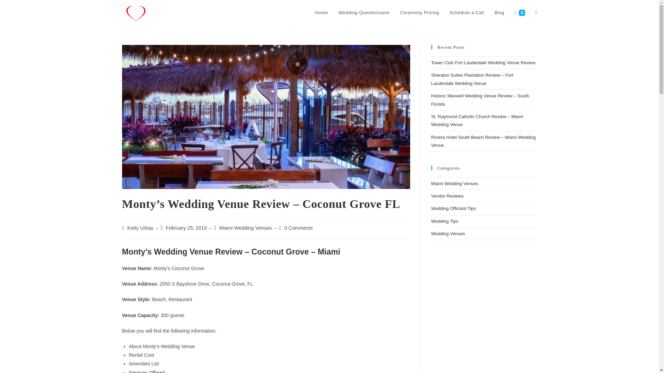  Describe the element at coordinates (483, 63) in the screenshot. I see `Tower Club Fort Lauderdale Wedding Venue Review` at that location.